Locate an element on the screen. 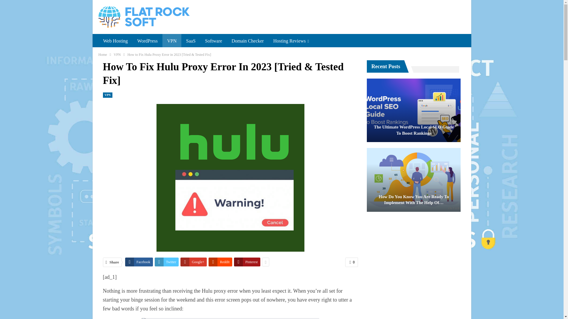 This screenshot has width=568, height=319. WordPress is located at coordinates (147, 41).